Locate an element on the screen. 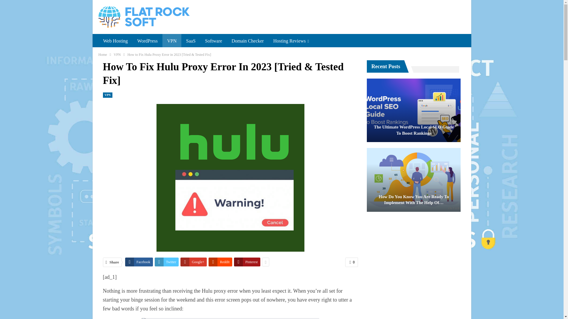 This screenshot has width=568, height=319. WordPress is located at coordinates (147, 41).